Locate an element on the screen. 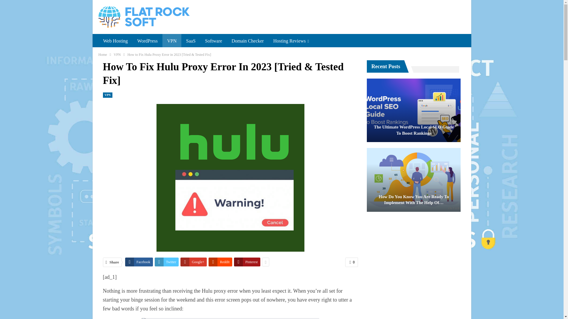 This screenshot has width=568, height=319. WordPress is located at coordinates (147, 41).